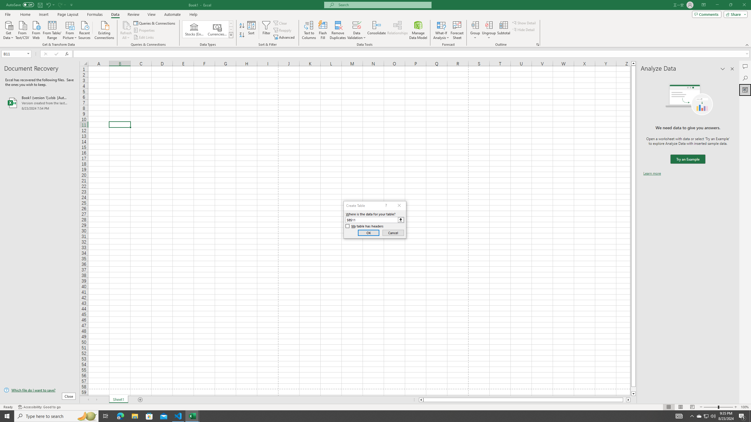  What do you see at coordinates (338, 30) in the screenshot?
I see `Remove Duplicates` at bounding box center [338, 30].